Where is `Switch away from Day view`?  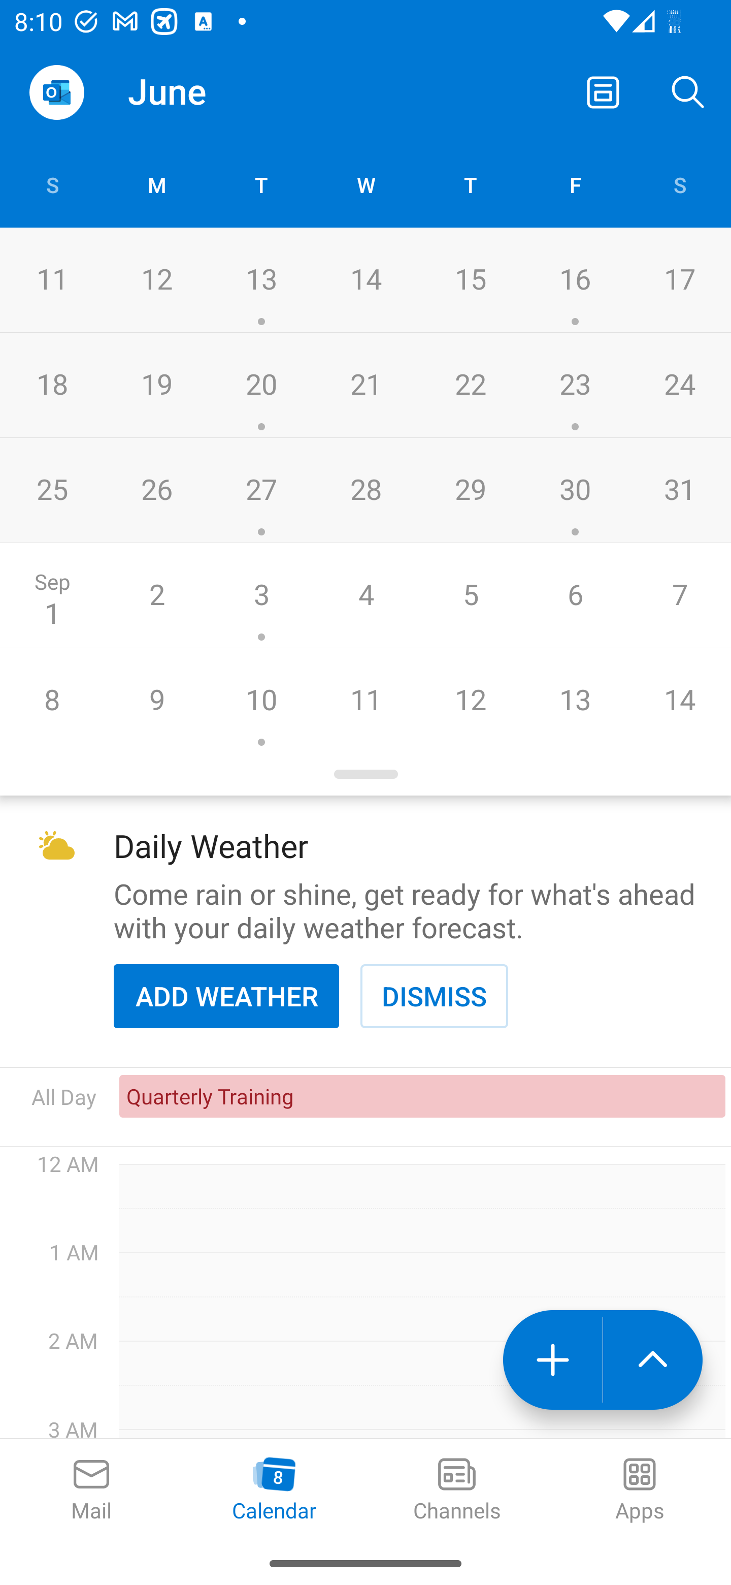
Switch away from Day view is located at coordinates (603, 91).